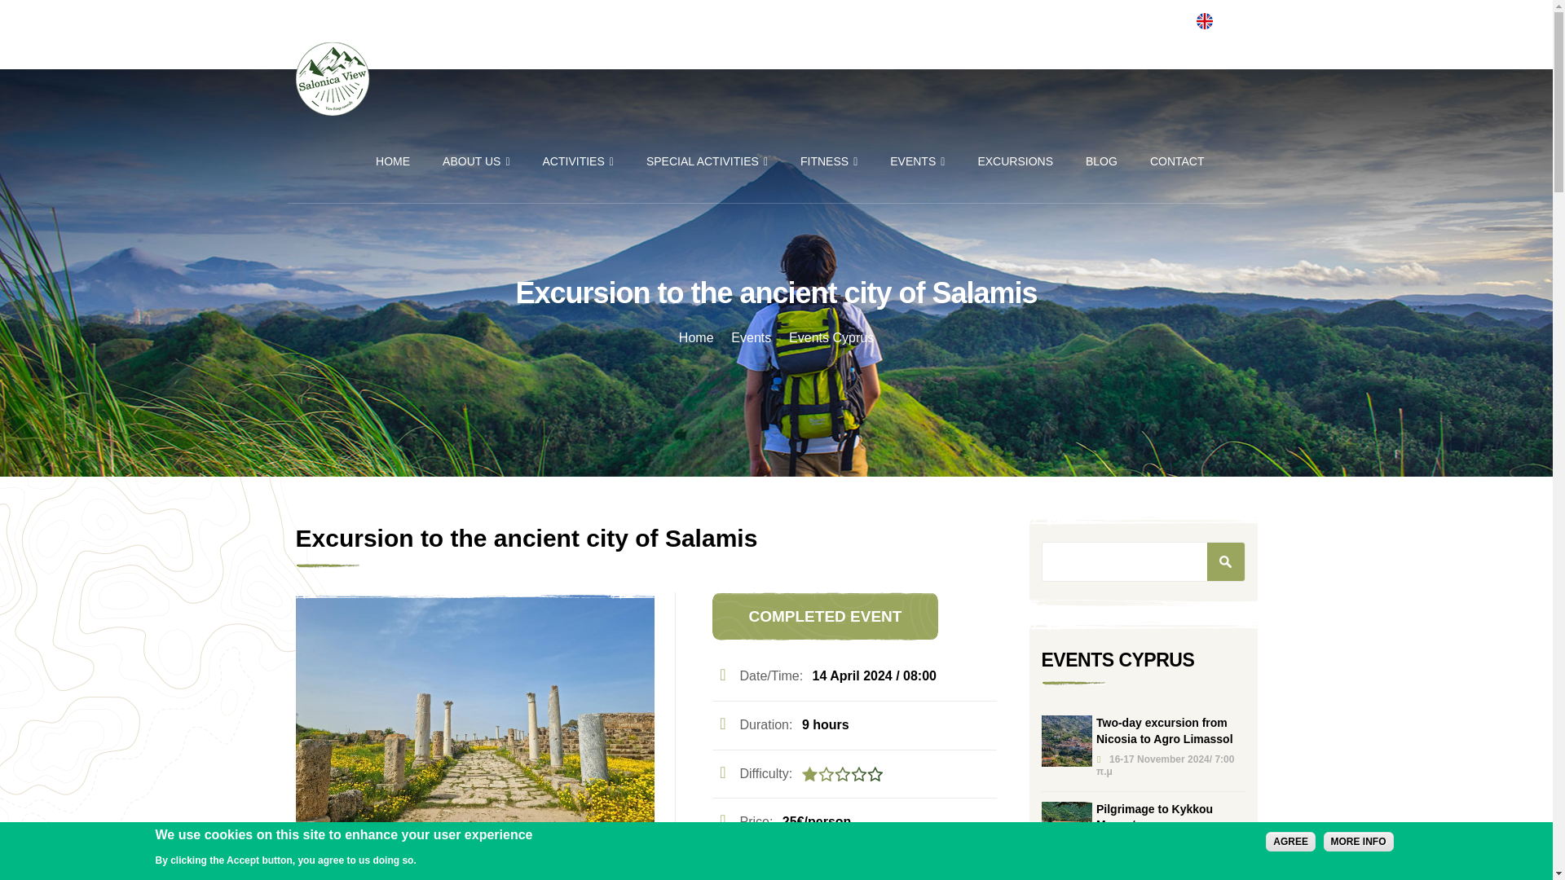  I want to click on Team Building , so click(789, 872).